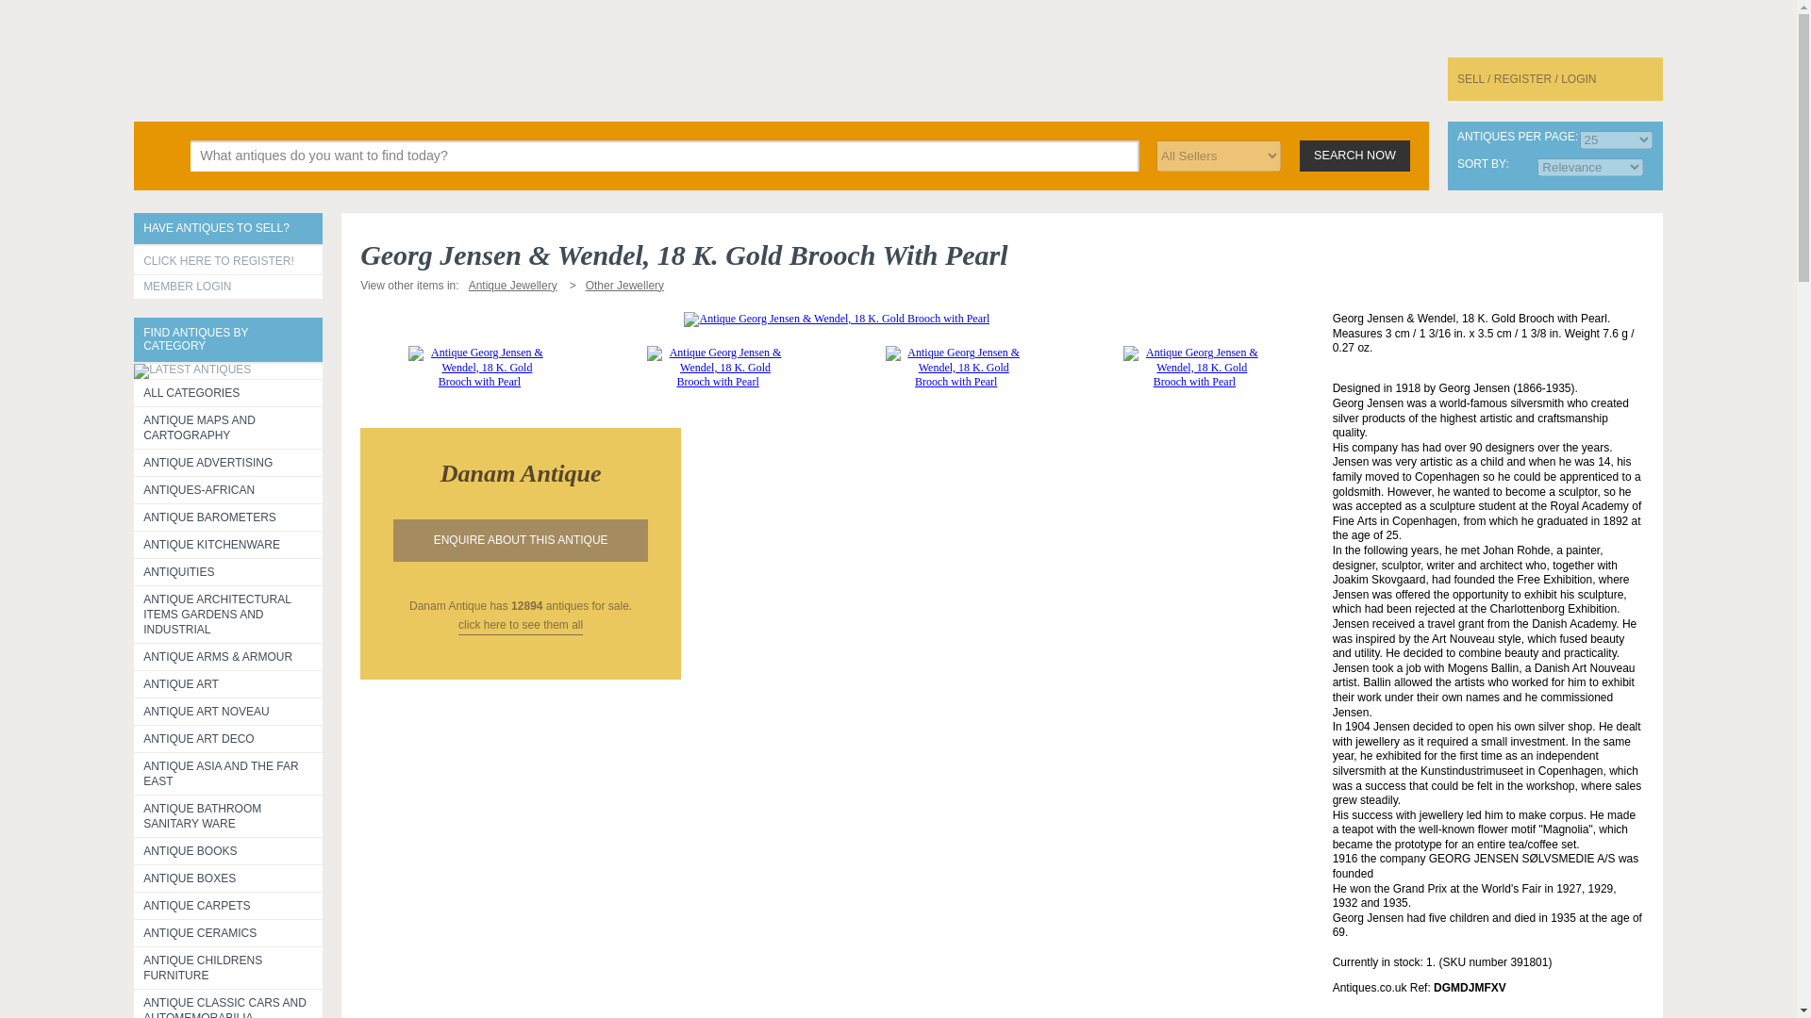 The image size is (1811, 1018). Describe the element at coordinates (228, 517) in the screenshot. I see `ANTIQUE BAROMETERS` at that location.